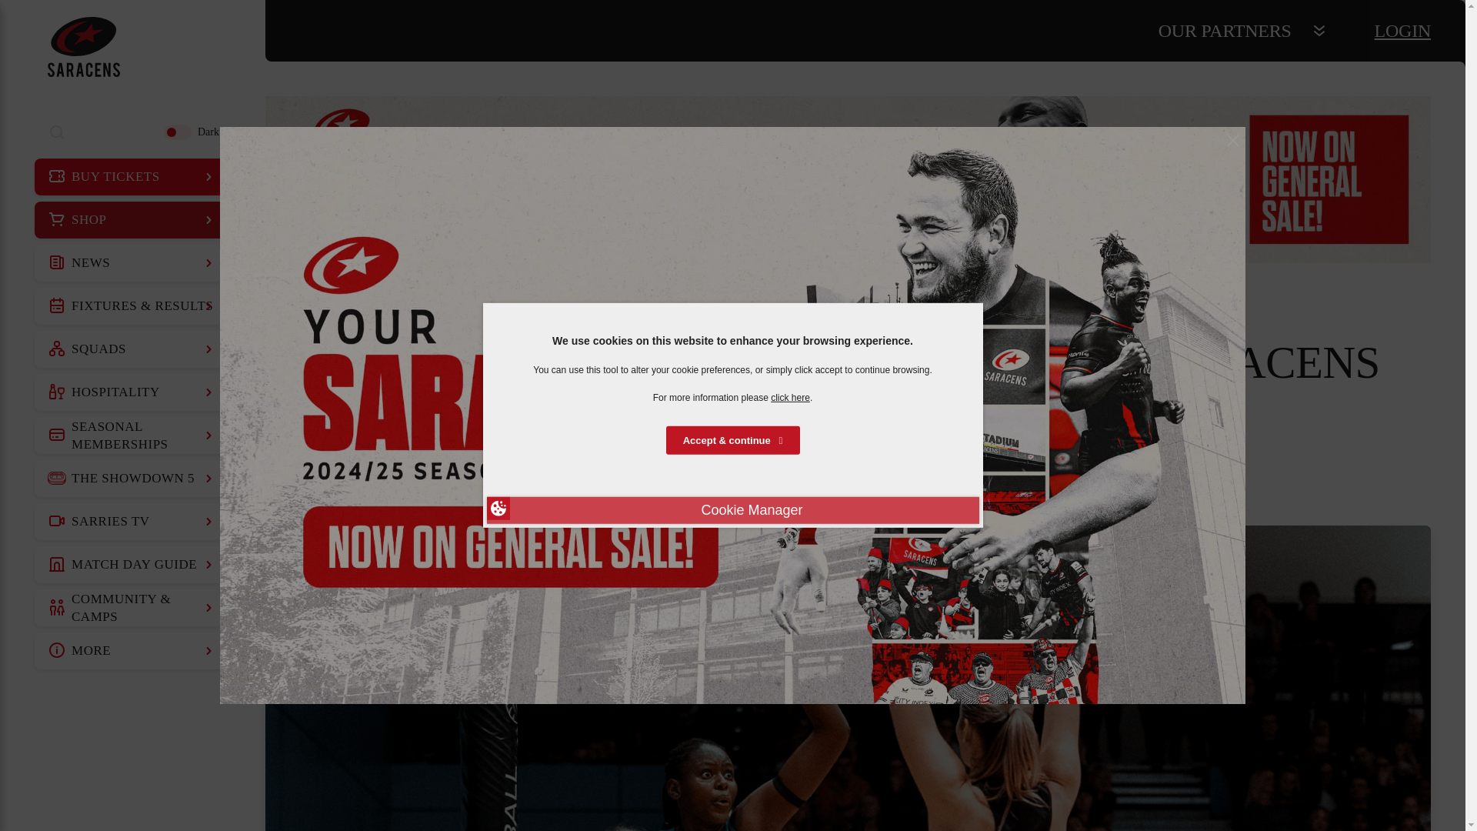 This screenshot has height=831, width=1477. Describe the element at coordinates (732, 510) in the screenshot. I see `Cookie Manager` at that location.